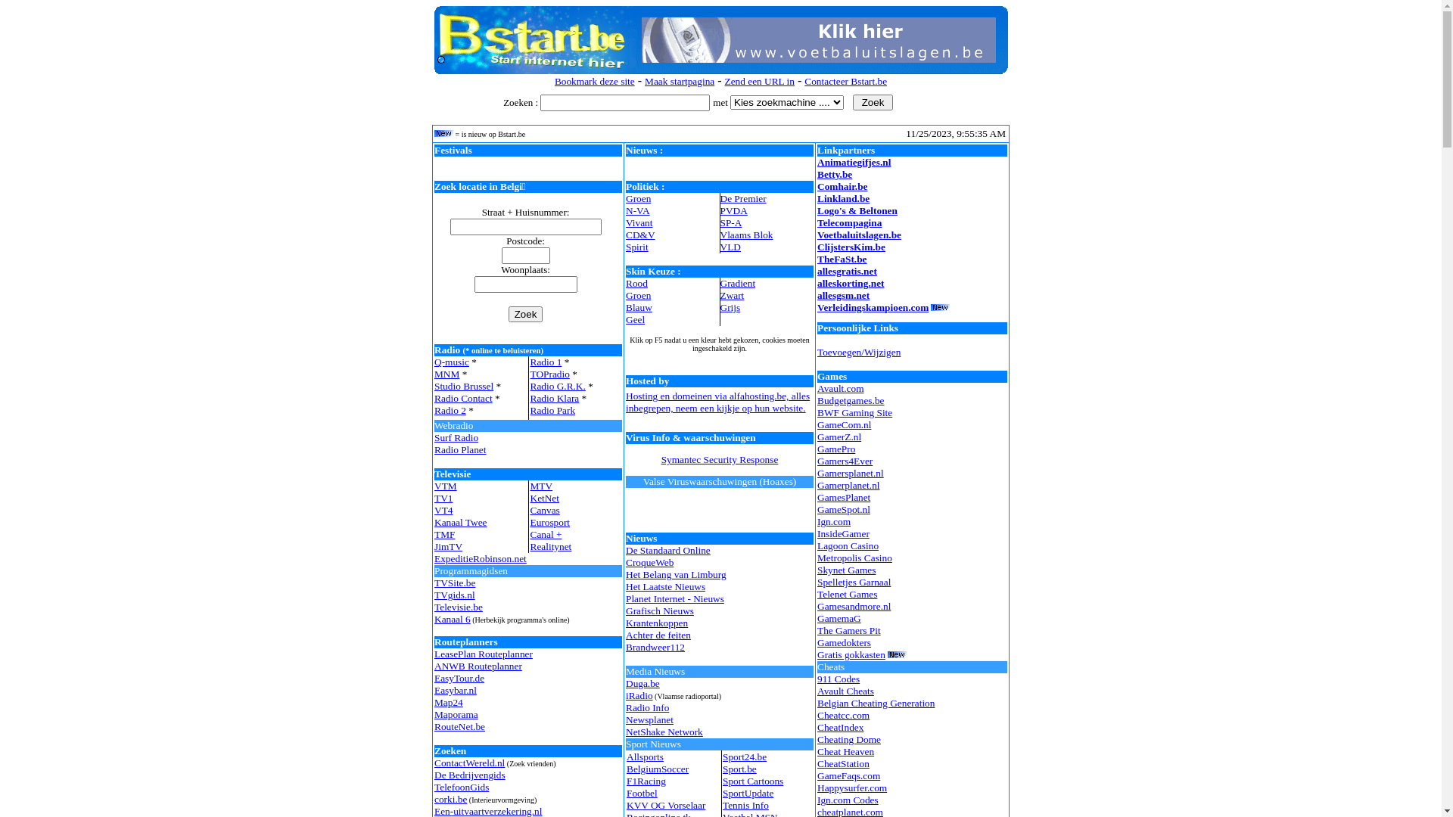  What do you see at coordinates (549, 374) in the screenshot?
I see `TOPradio` at bounding box center [549, 374].